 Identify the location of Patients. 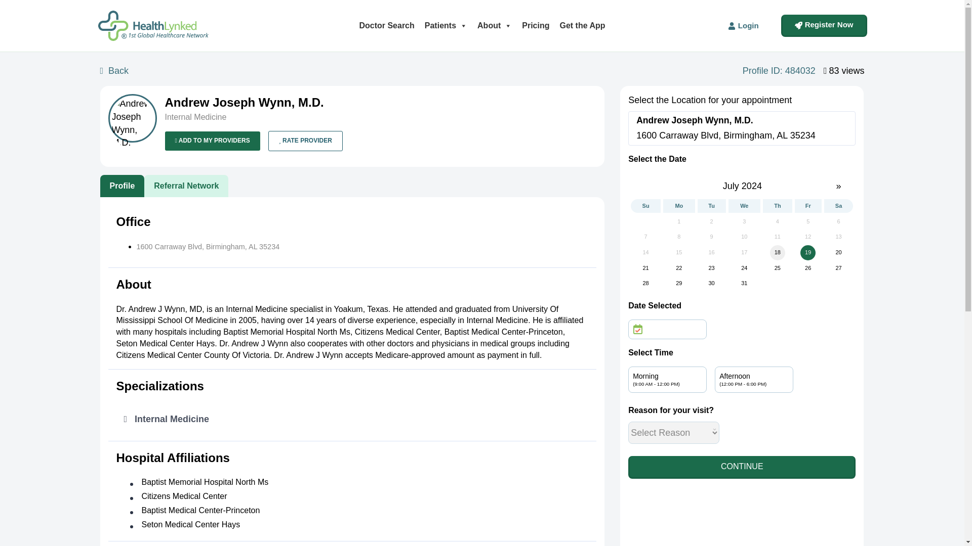
(446, 25).